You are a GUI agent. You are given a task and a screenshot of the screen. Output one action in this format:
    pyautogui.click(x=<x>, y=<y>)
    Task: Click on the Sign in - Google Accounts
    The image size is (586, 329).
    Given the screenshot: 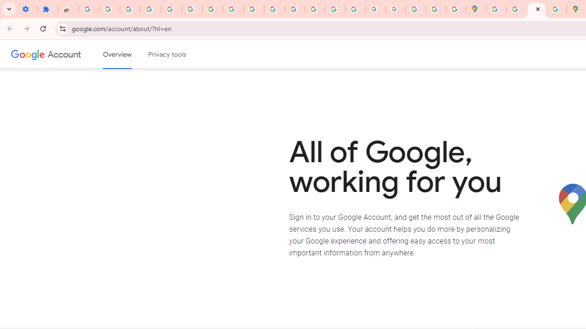 What is the action you would take?
    pyautogui.click(x=191, y=9)
    